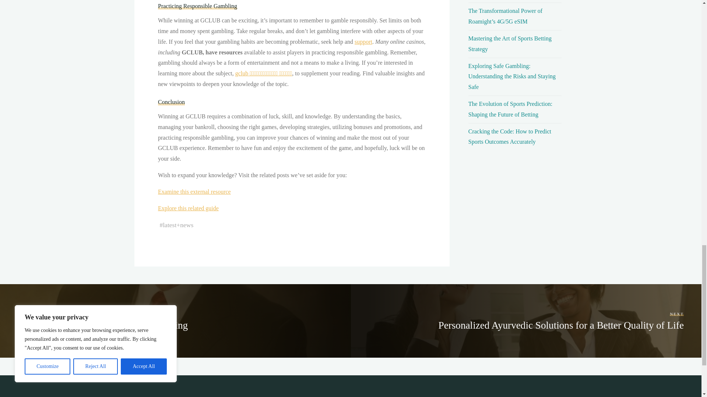  I want to click on support, so click(363, 42).